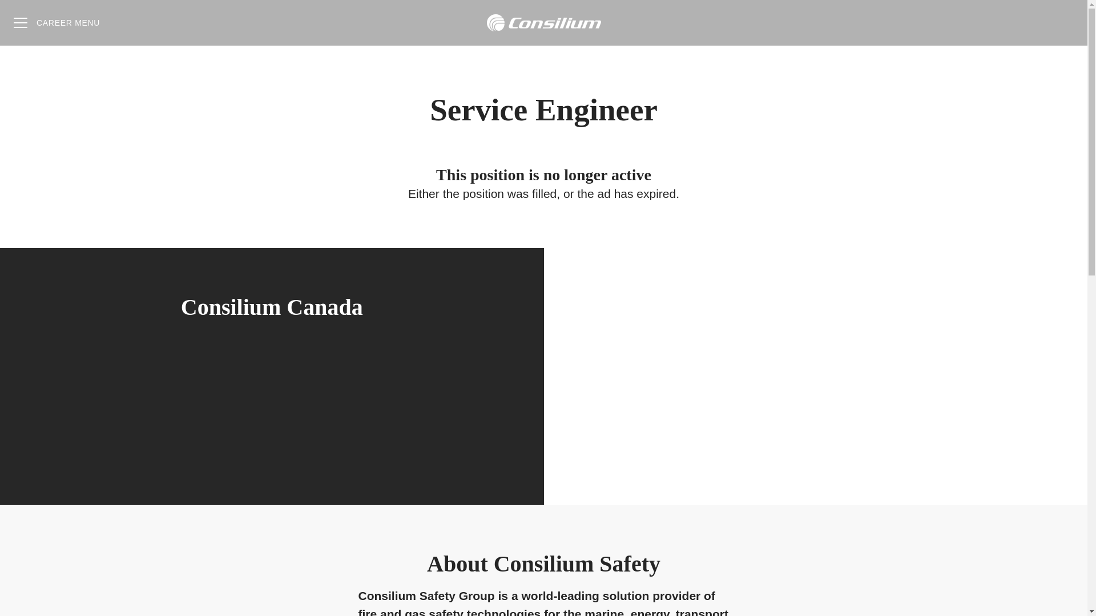 The width and height of the screenshot is (1096, 616). Describe the element at coordinates (1065, 23) in the screenshot. I see `Share page` at that location.